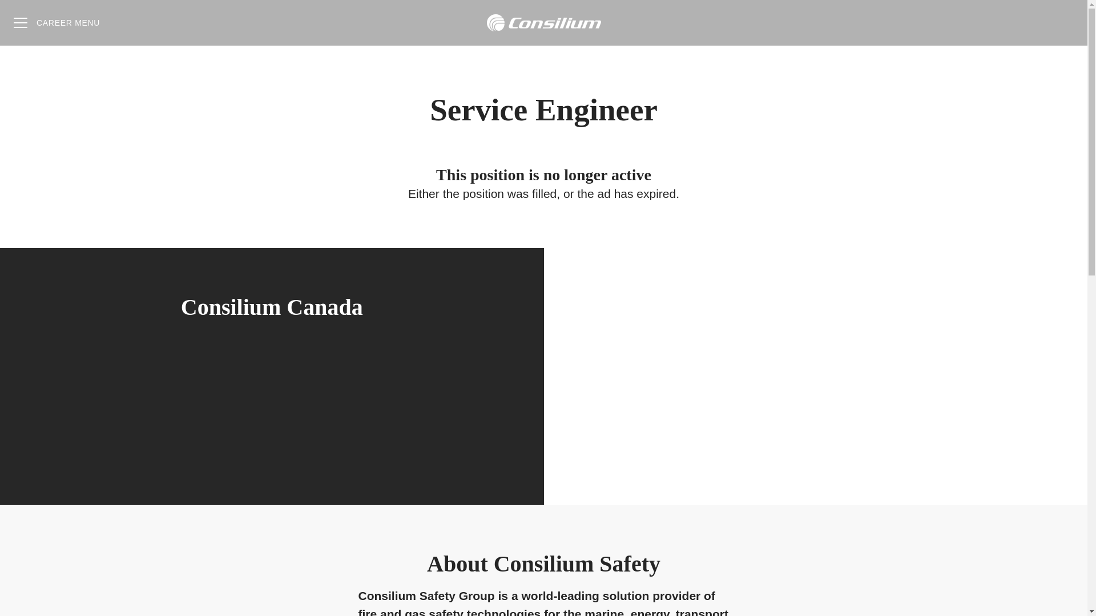 The width and height of the screenshot is (1096, 616). Describe the element at coordinates (1065, 23) in the screenshot. I see `Share page` at that location.